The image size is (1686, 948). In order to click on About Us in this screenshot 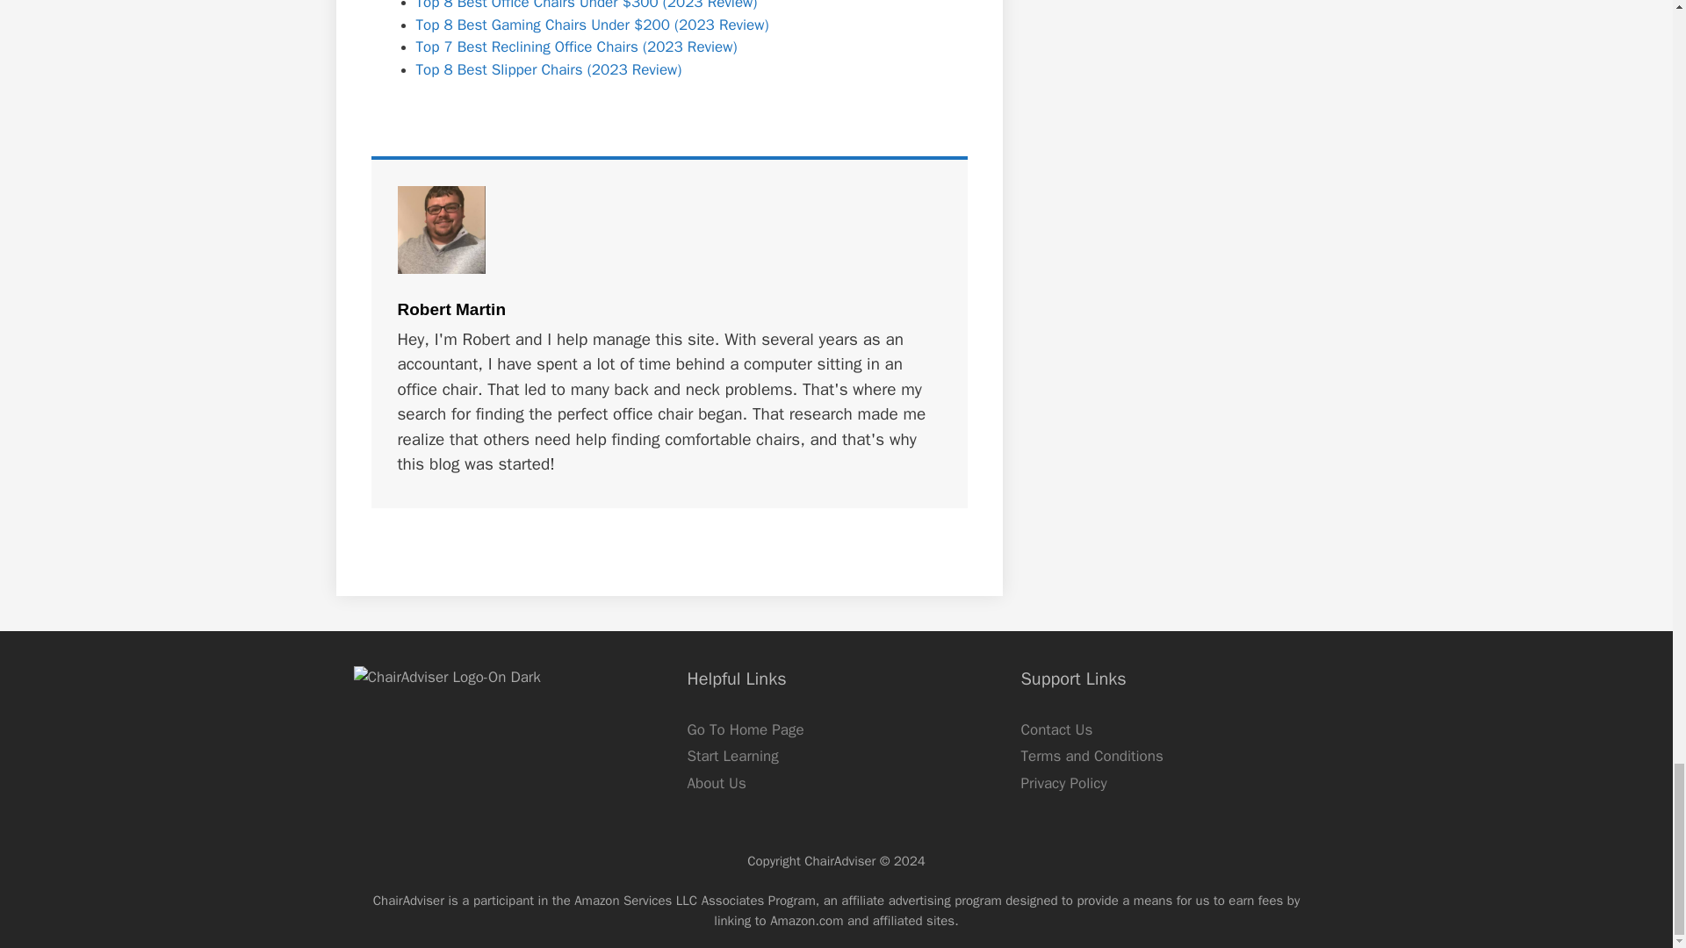, I will do `click(715, 783)`.